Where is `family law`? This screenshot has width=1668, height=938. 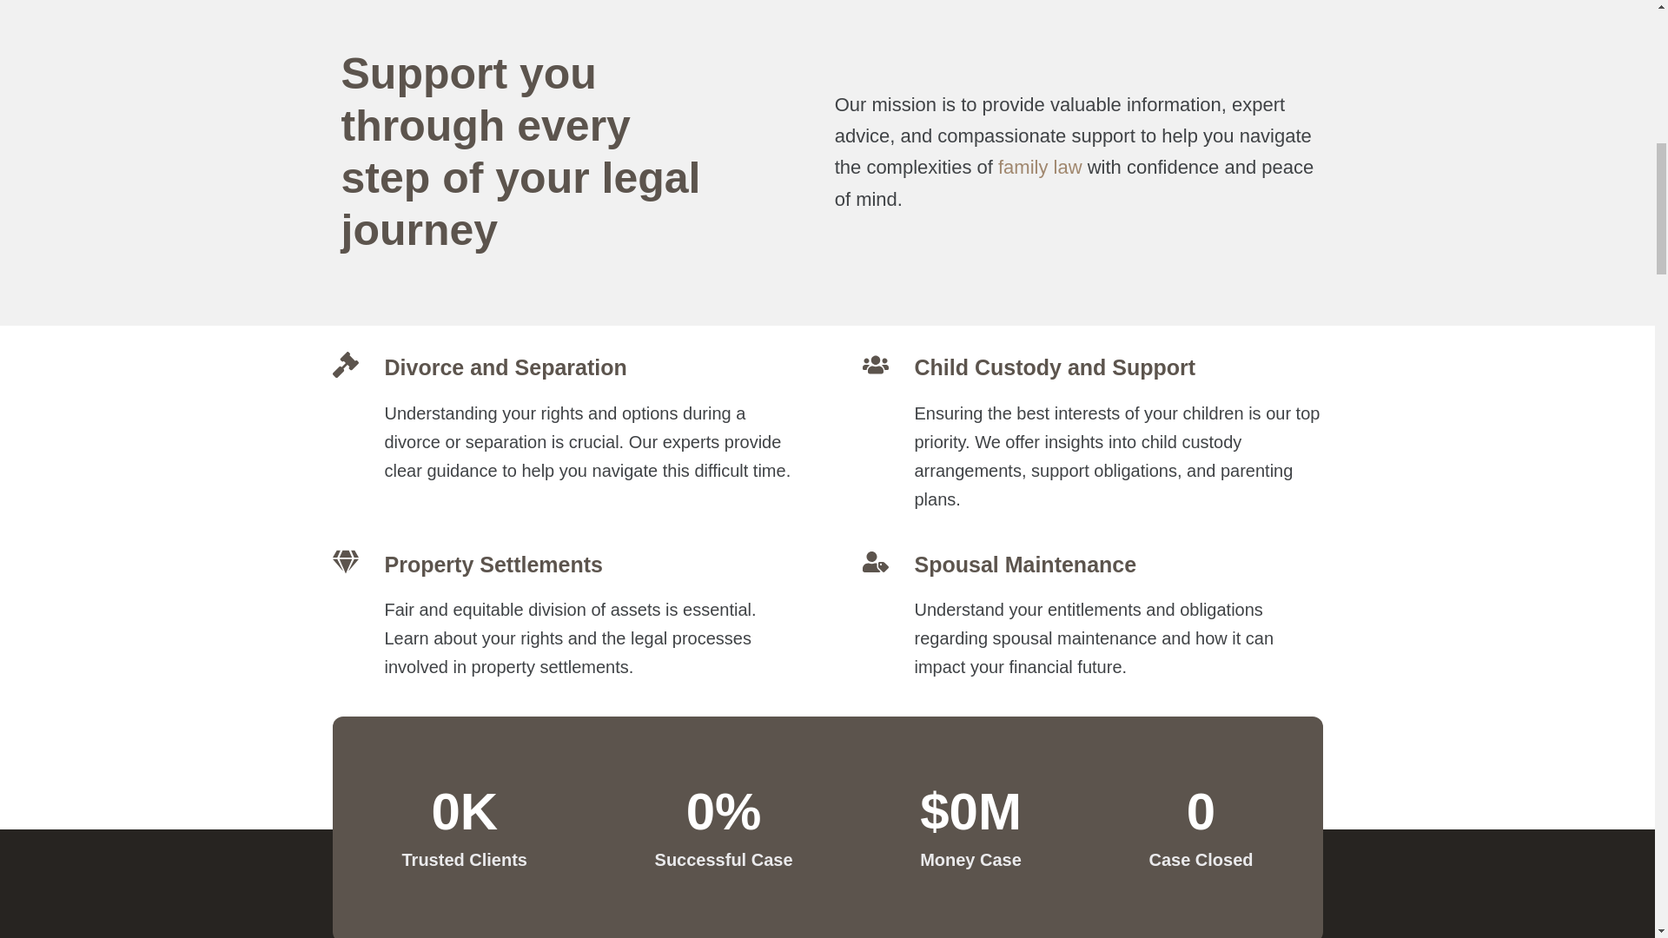 family law is located at coordinates (1040, 167).